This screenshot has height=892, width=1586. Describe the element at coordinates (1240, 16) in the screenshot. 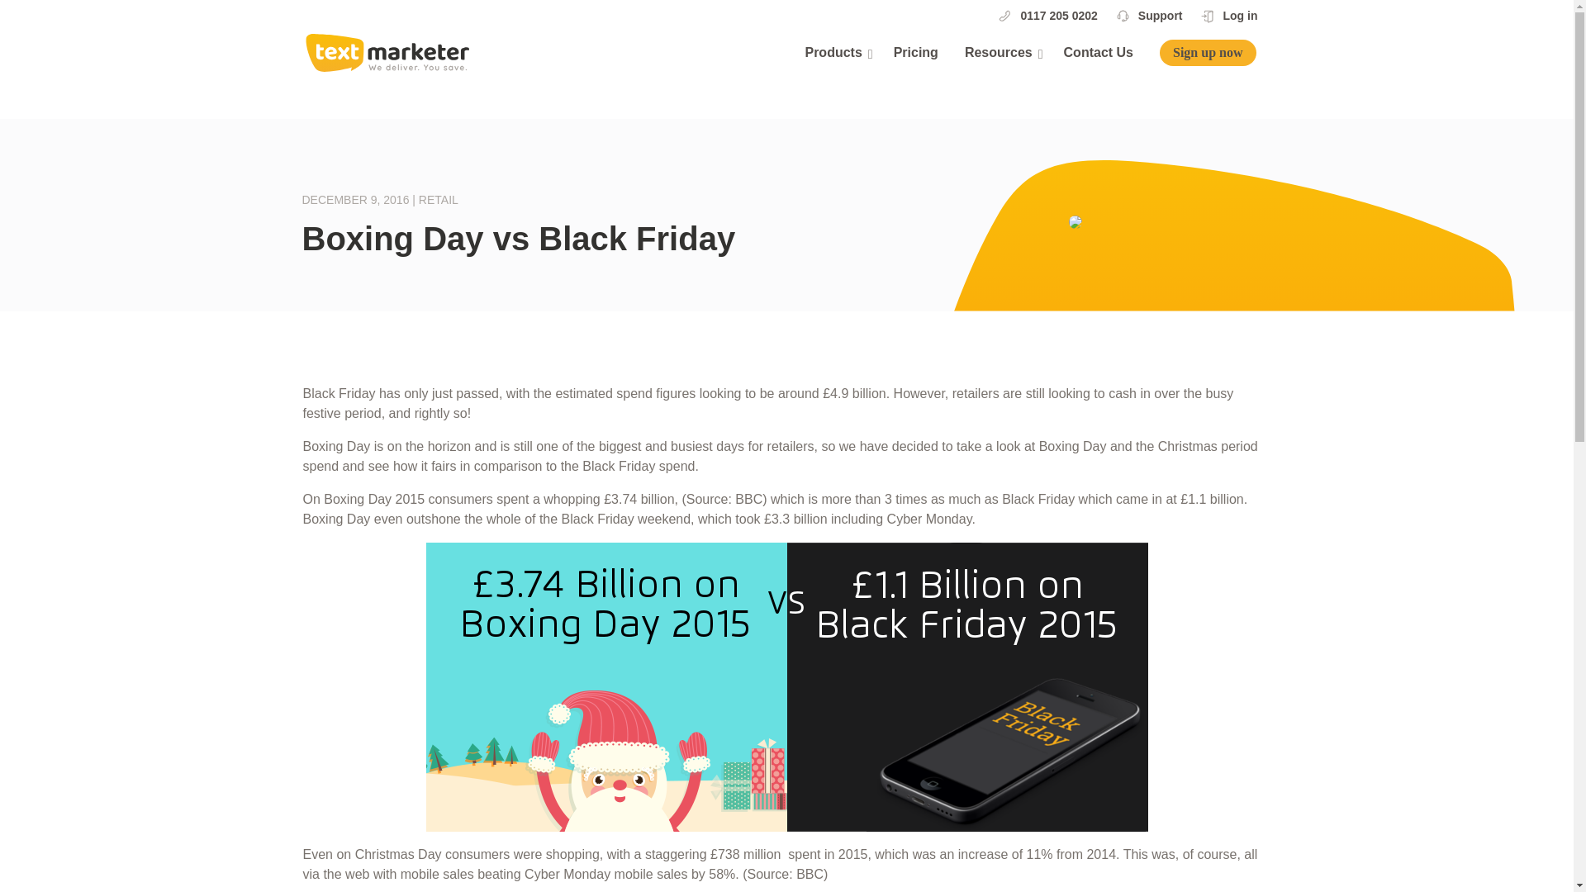

I see `Log in` at that location.